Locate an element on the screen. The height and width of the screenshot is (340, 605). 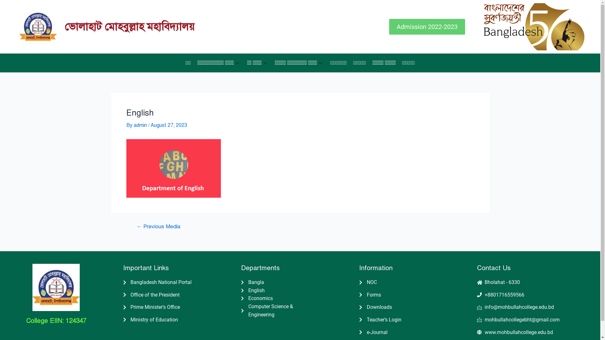
NOC is located at coordinates (418, 282).